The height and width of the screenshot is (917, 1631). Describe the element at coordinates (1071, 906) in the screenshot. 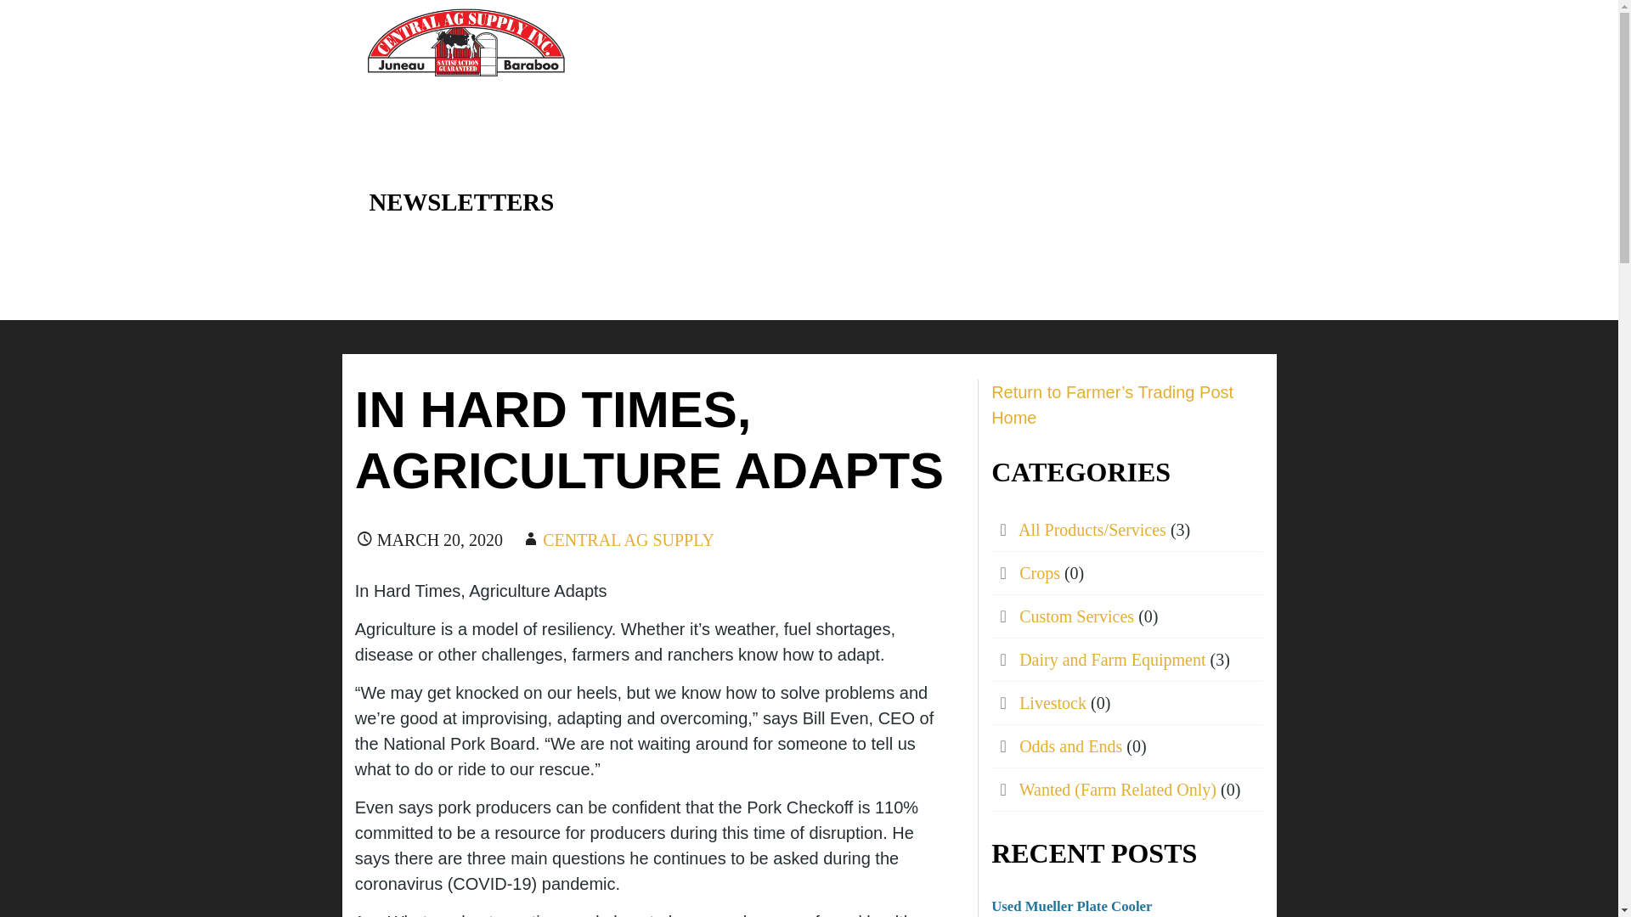

I see `Used Mueller Plate Cooler` at that location.